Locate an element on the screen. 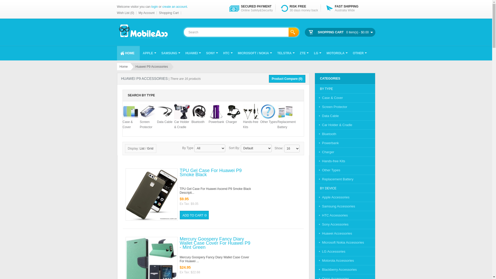 This screenshot has width=496, height=279. TPU Gel Case For Huawei P9 Smoke Black is located at coordinates (152, 195).